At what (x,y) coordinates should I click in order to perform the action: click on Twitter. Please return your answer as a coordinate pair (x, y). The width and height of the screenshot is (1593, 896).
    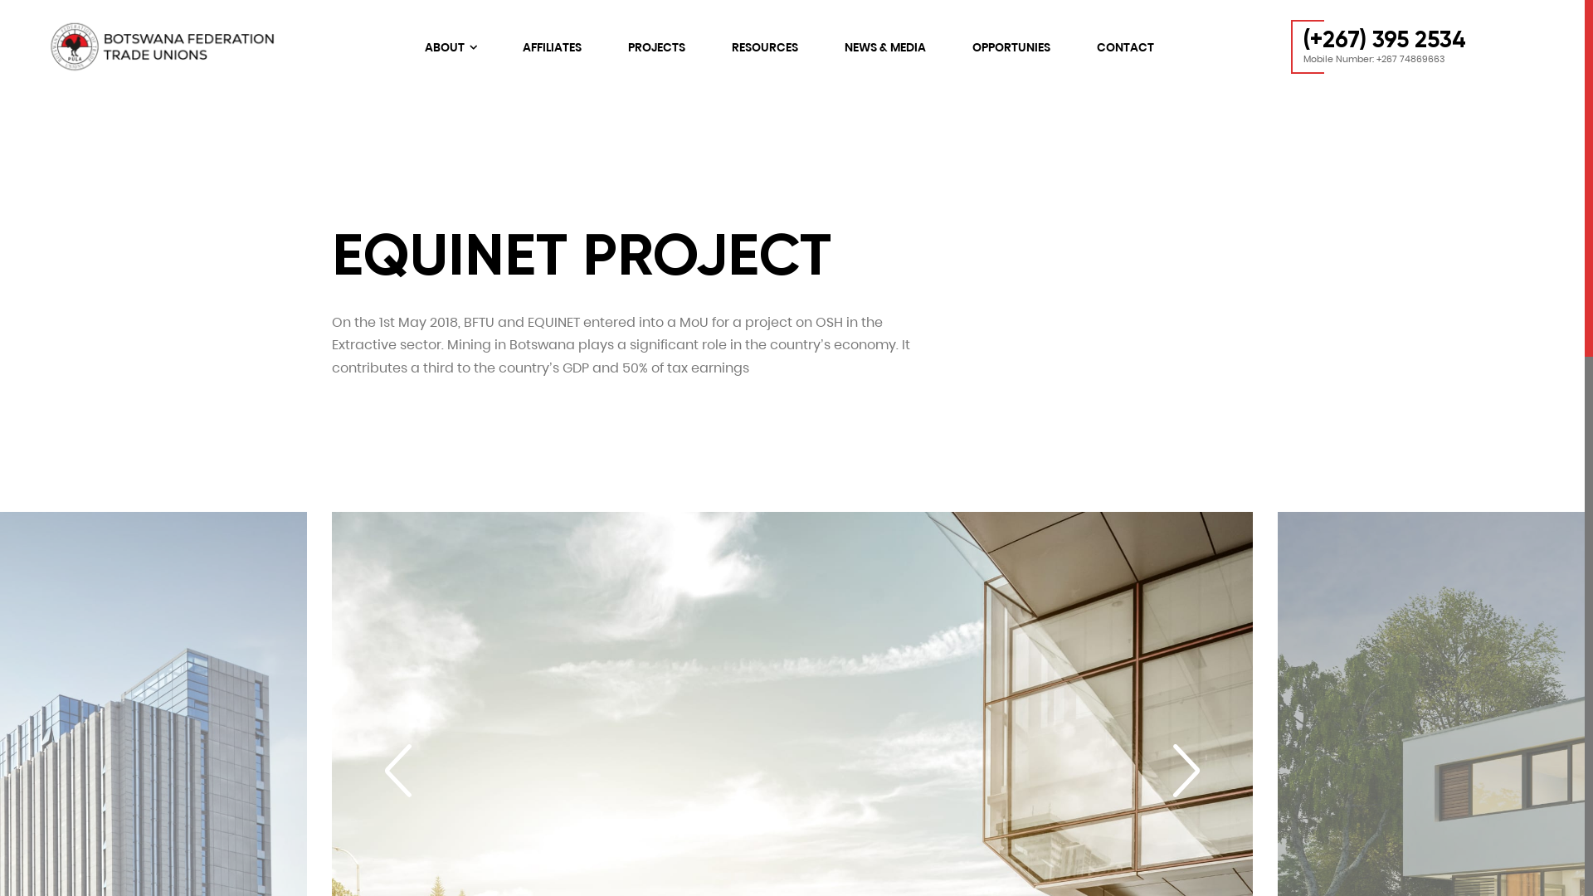
    Looking at the image, I should click on (1409, 562).